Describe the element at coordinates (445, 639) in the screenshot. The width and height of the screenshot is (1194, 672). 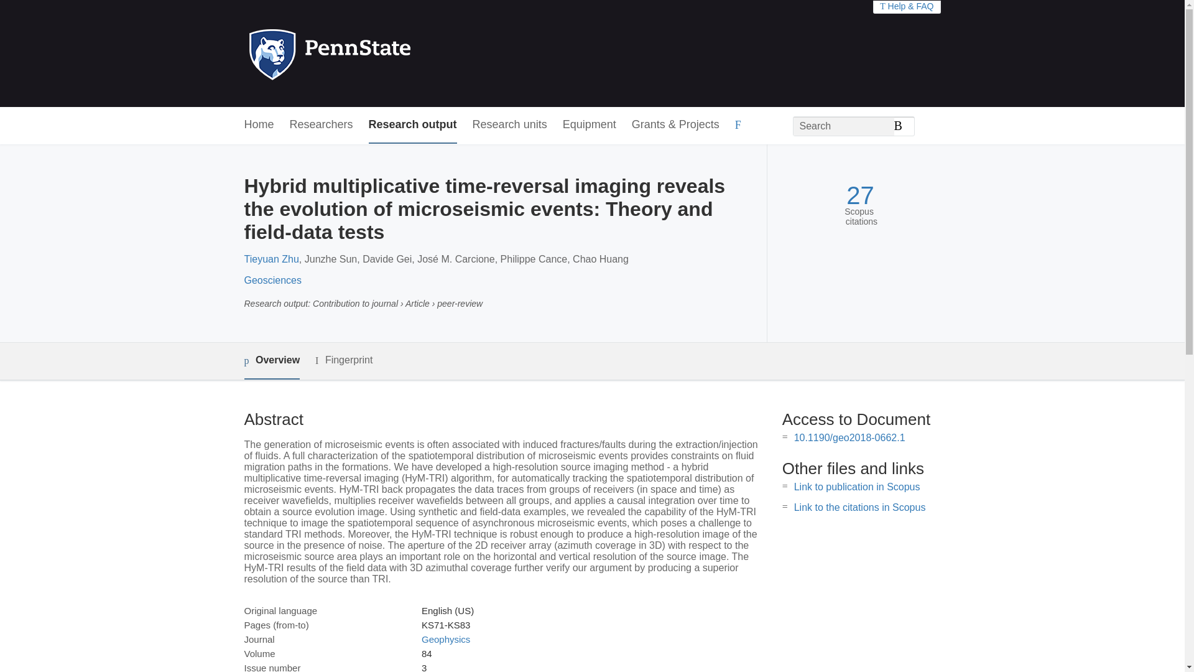
I see `Geophysics` at that location.